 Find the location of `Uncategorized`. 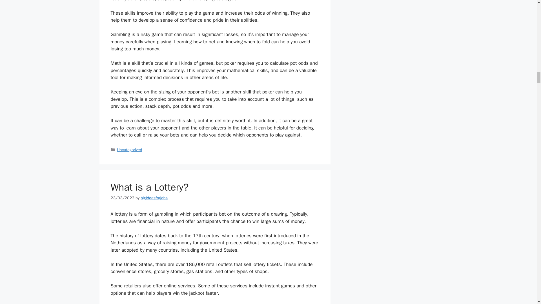

Uncategorized is located at coordinates (130, 150).